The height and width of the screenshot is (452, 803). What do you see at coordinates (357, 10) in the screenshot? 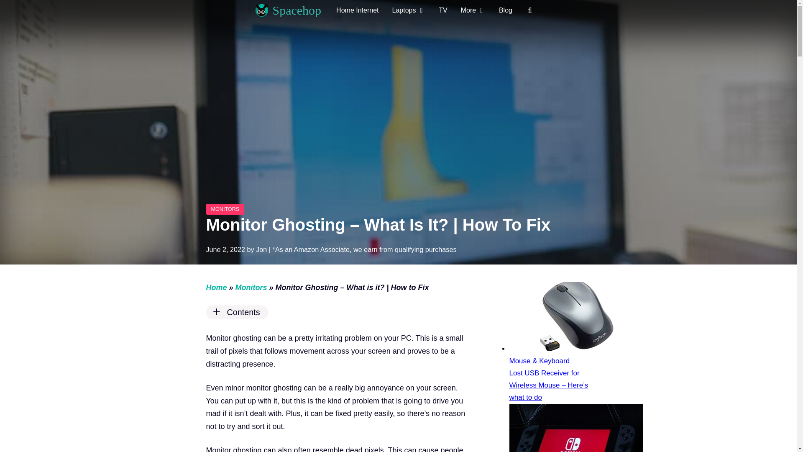
I see `Home Internet` at bounding box center [357, 10].